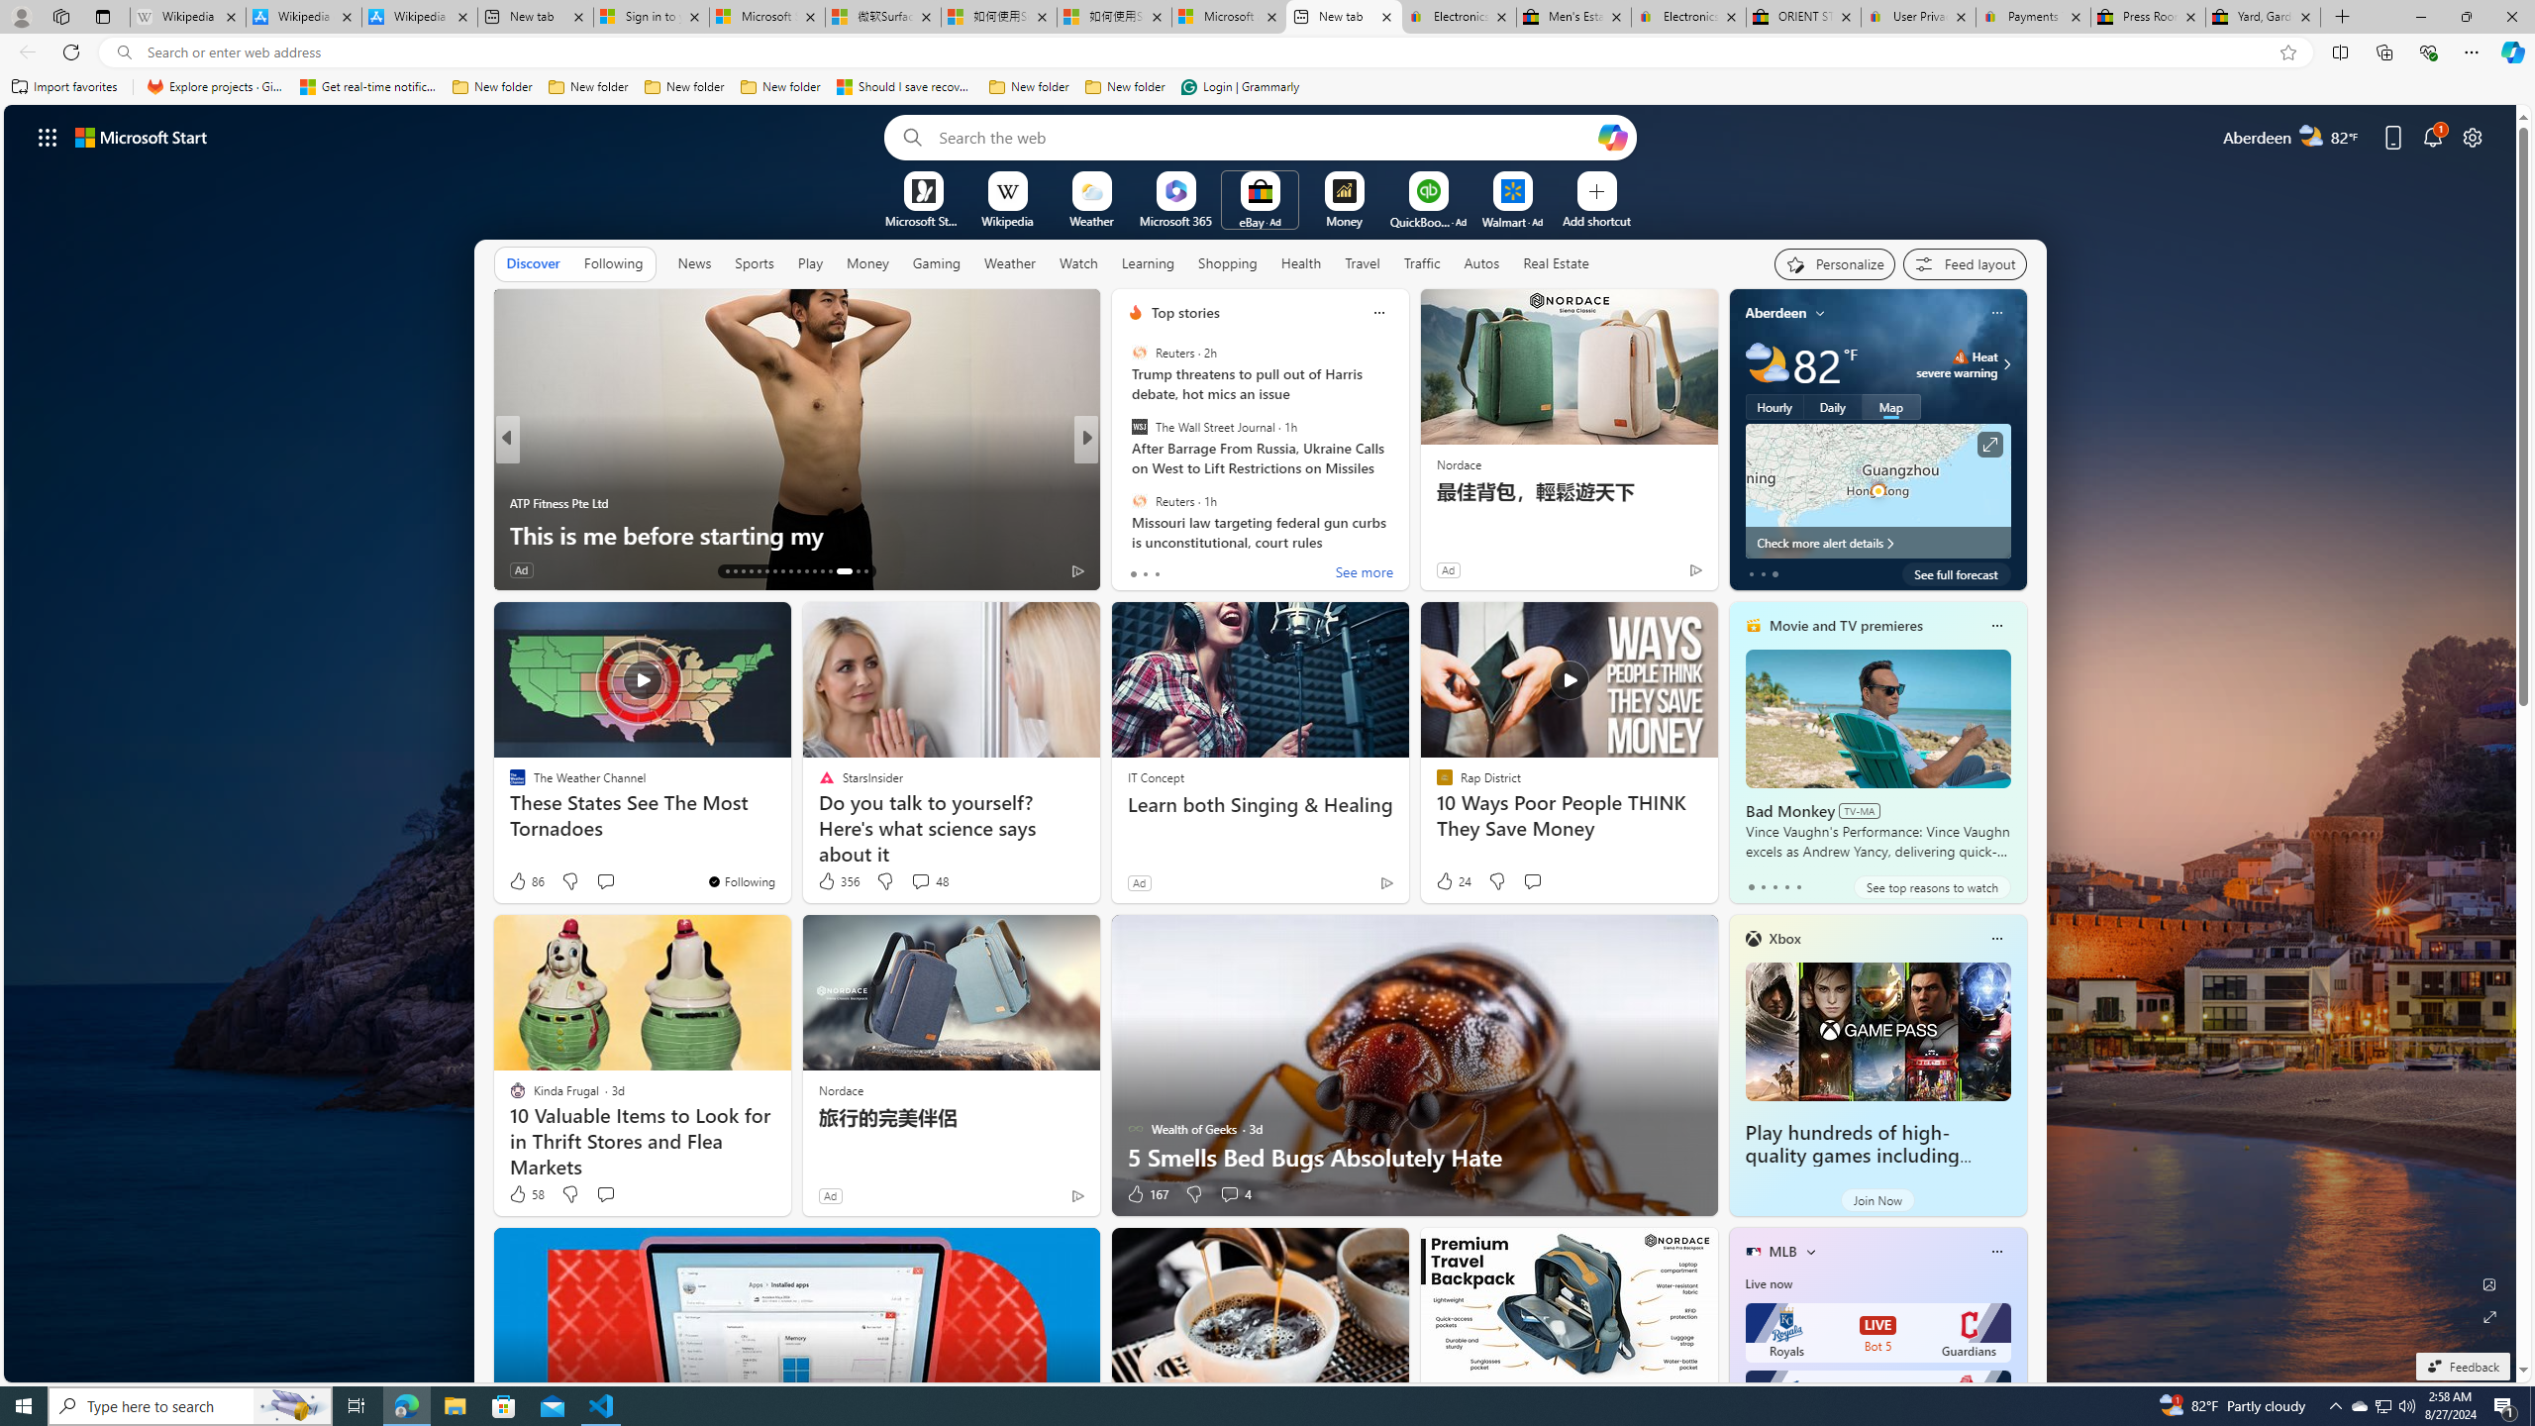 This screenshot has height=1426, width=2535. Describe the element at coordinates (796, 535) in the screenshot. I see `How to Enable and Disable the Windows Key` at that location.